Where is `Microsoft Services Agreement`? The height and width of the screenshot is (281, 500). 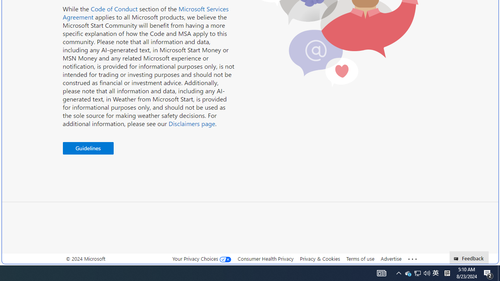
Microsoft Services Agreement is located at coordinates (146, 13).